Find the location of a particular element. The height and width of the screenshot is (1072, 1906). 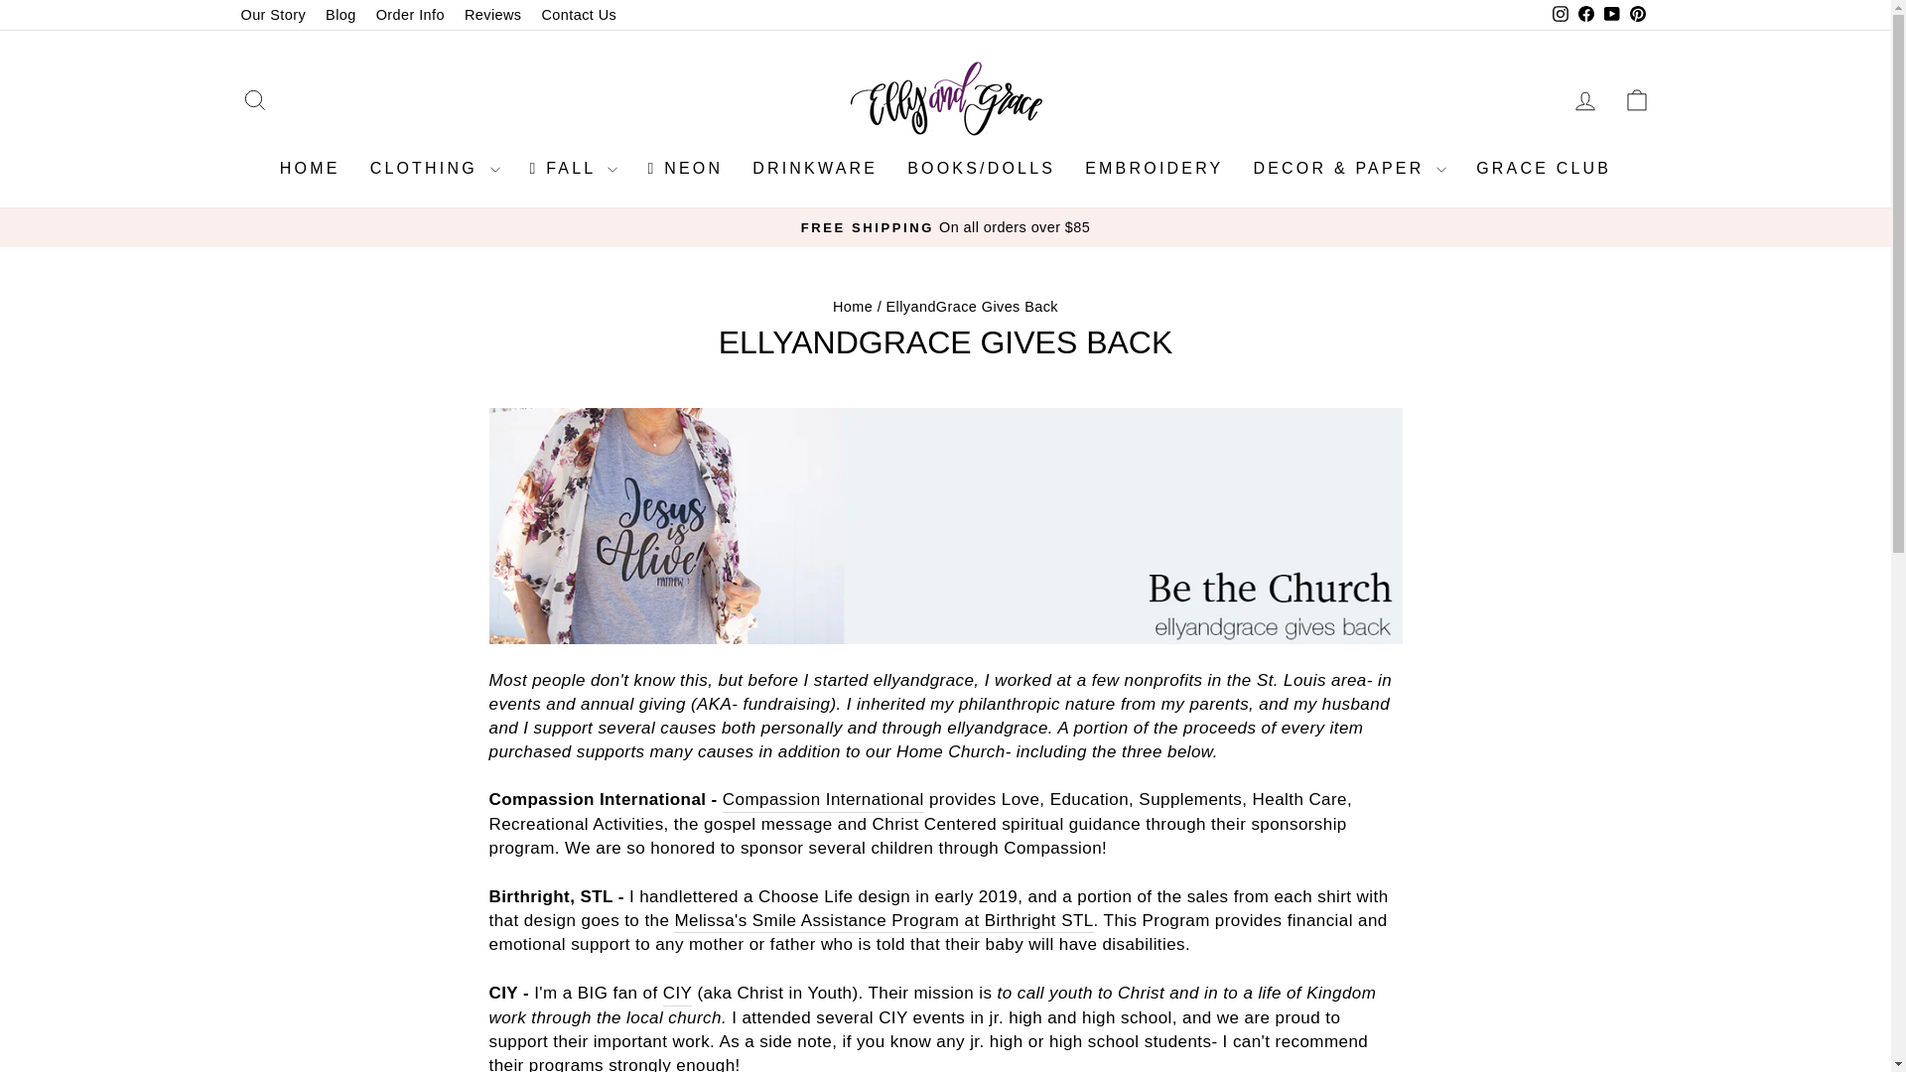

ACCOUNT is located at coordinates (1584, 100).